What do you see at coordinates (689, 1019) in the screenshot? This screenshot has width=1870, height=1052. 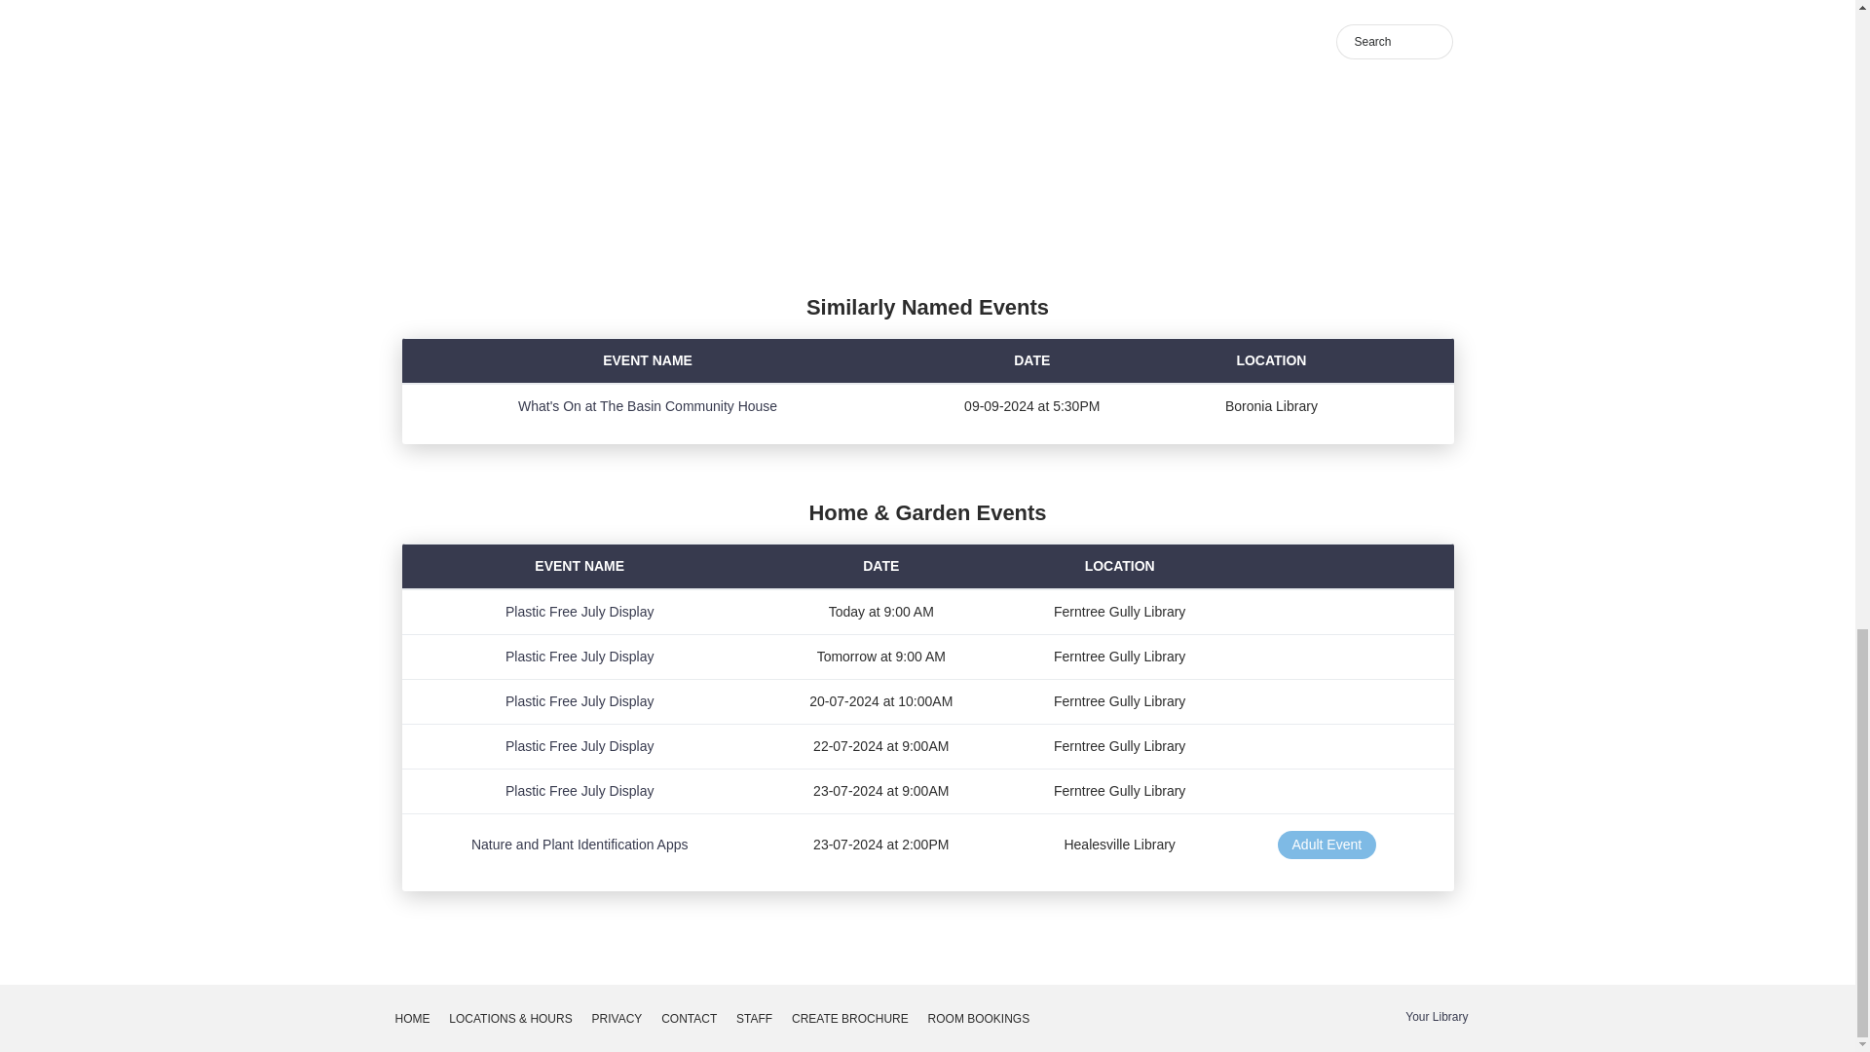 I see `CONTACT` at bounding box center [689, 1019].